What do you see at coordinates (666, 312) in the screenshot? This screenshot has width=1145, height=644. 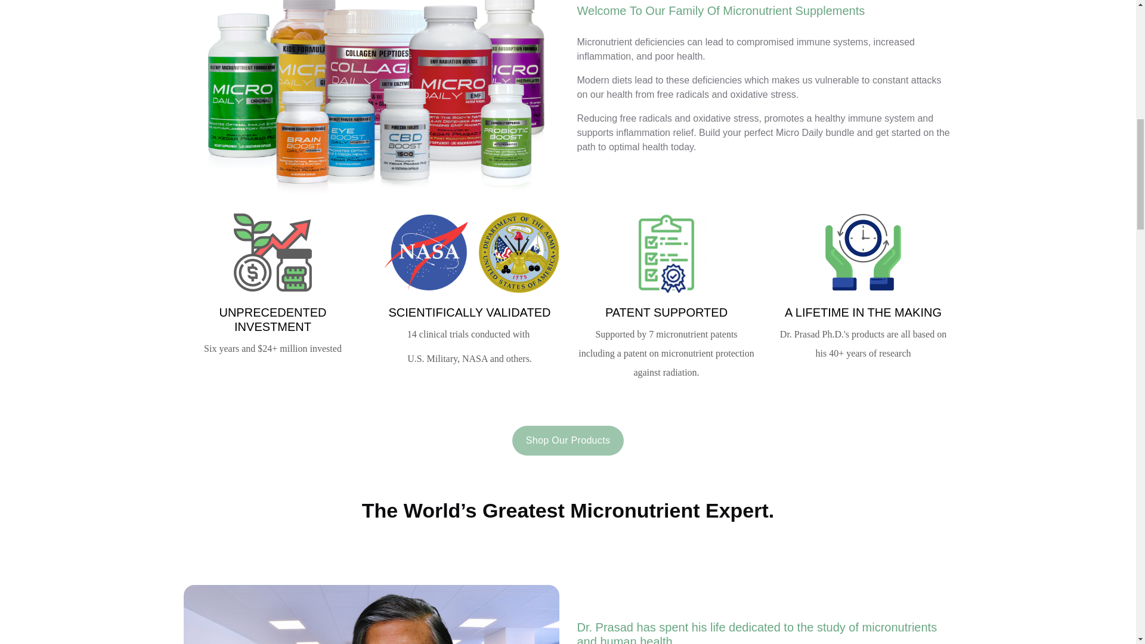 I see `PATENT SUPPORTED` at bounding box center [666, 312].